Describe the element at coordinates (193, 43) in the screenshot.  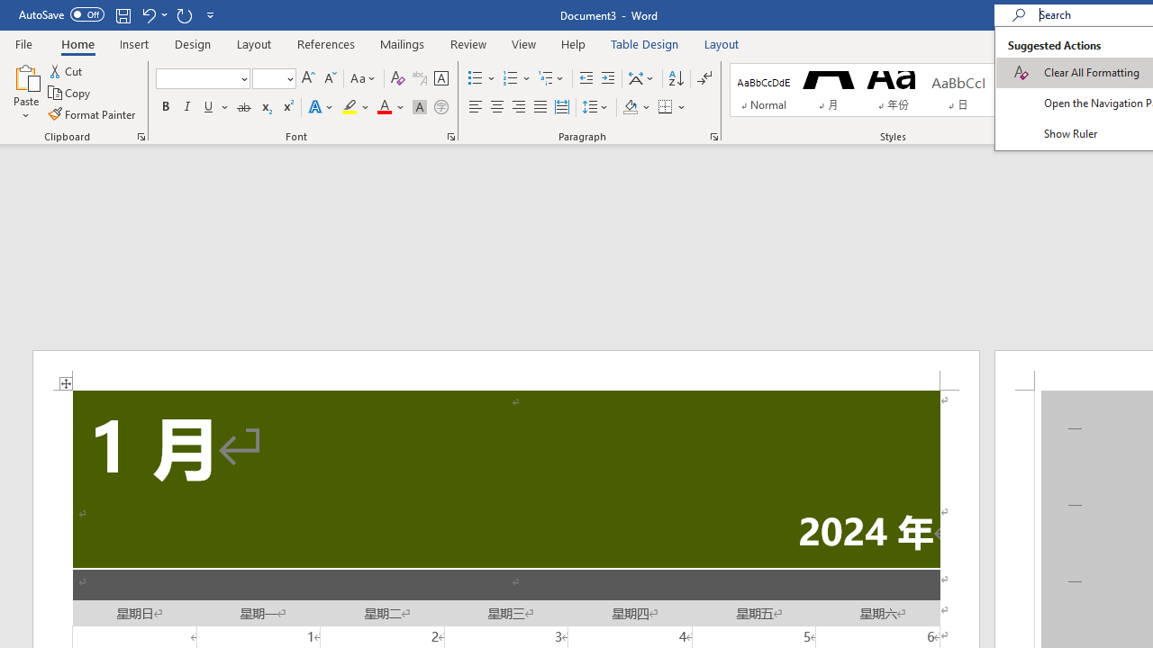
I see `Design` at that location.